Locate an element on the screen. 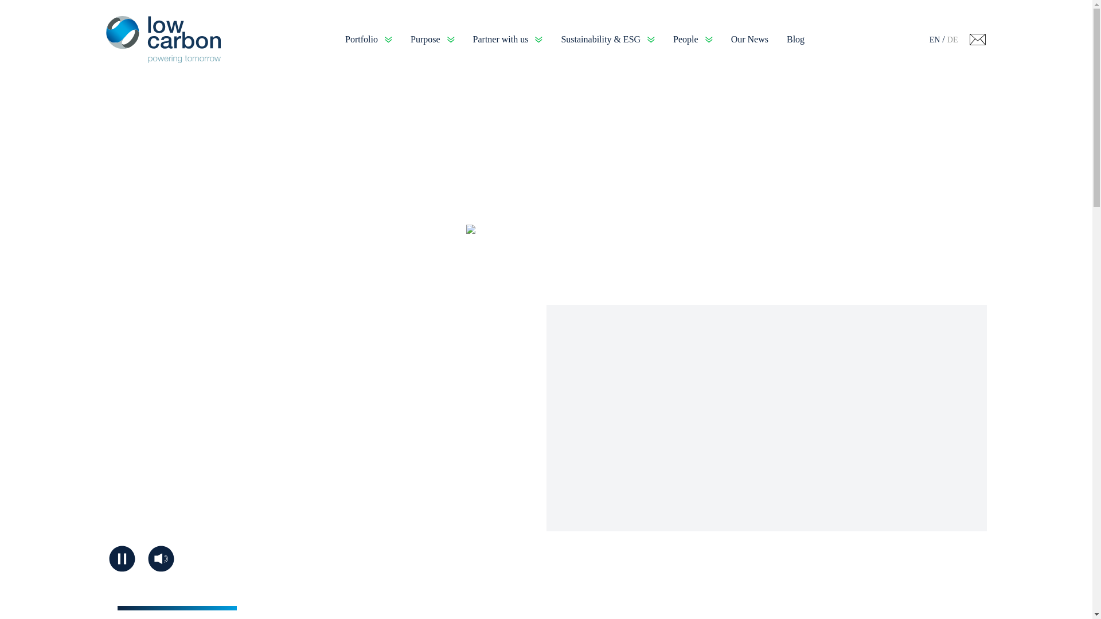 This screenshot has height=619, width=1101. Blog is located at coordinates (796, 39).